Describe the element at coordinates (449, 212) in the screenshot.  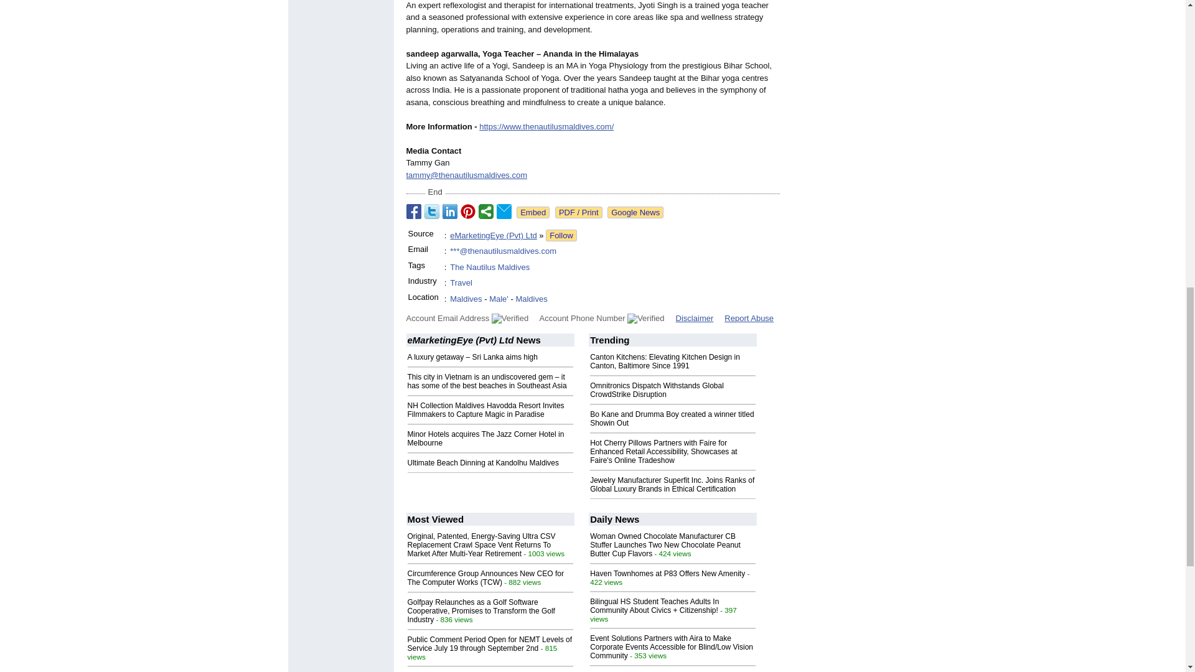
I see `Share on LinkedIn` at that location.